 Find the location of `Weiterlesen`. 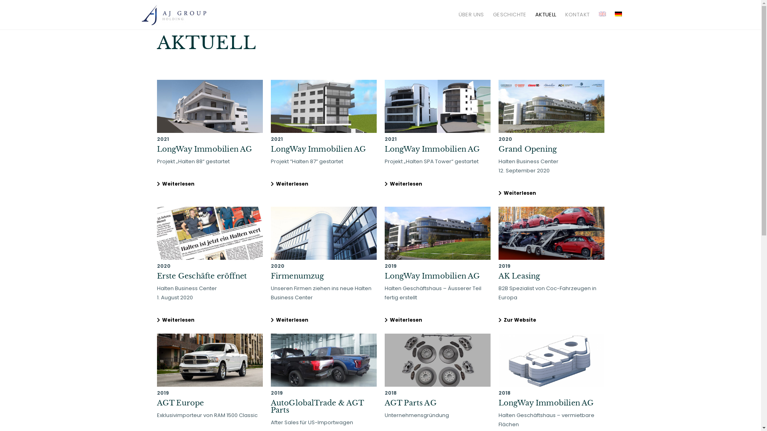

Weiterlesen is located at coordinates (405, 320).